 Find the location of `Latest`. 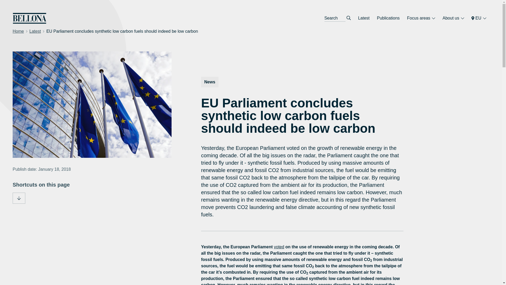

Latest is located at coordinates (364, 18).